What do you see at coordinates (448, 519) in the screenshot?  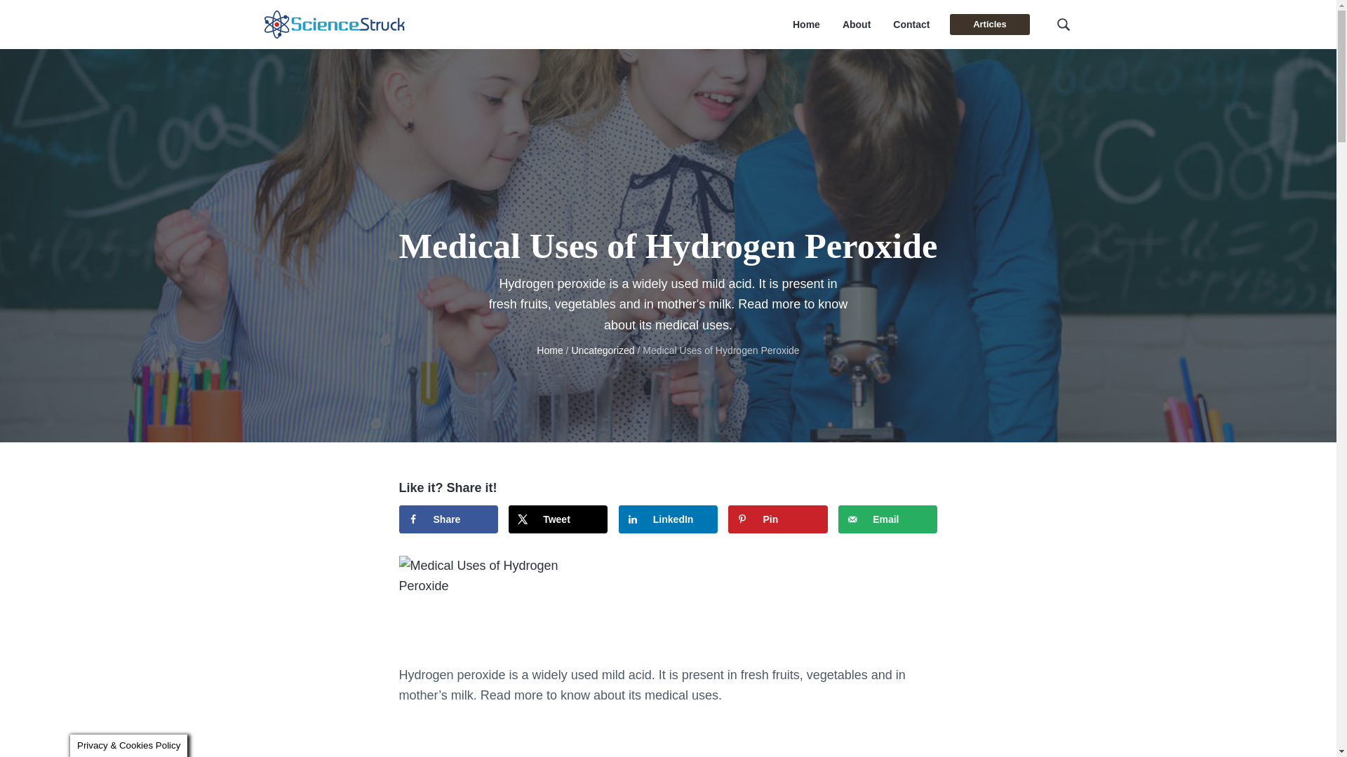 I see `Share on Facebook` at bounding box center [448, 519].